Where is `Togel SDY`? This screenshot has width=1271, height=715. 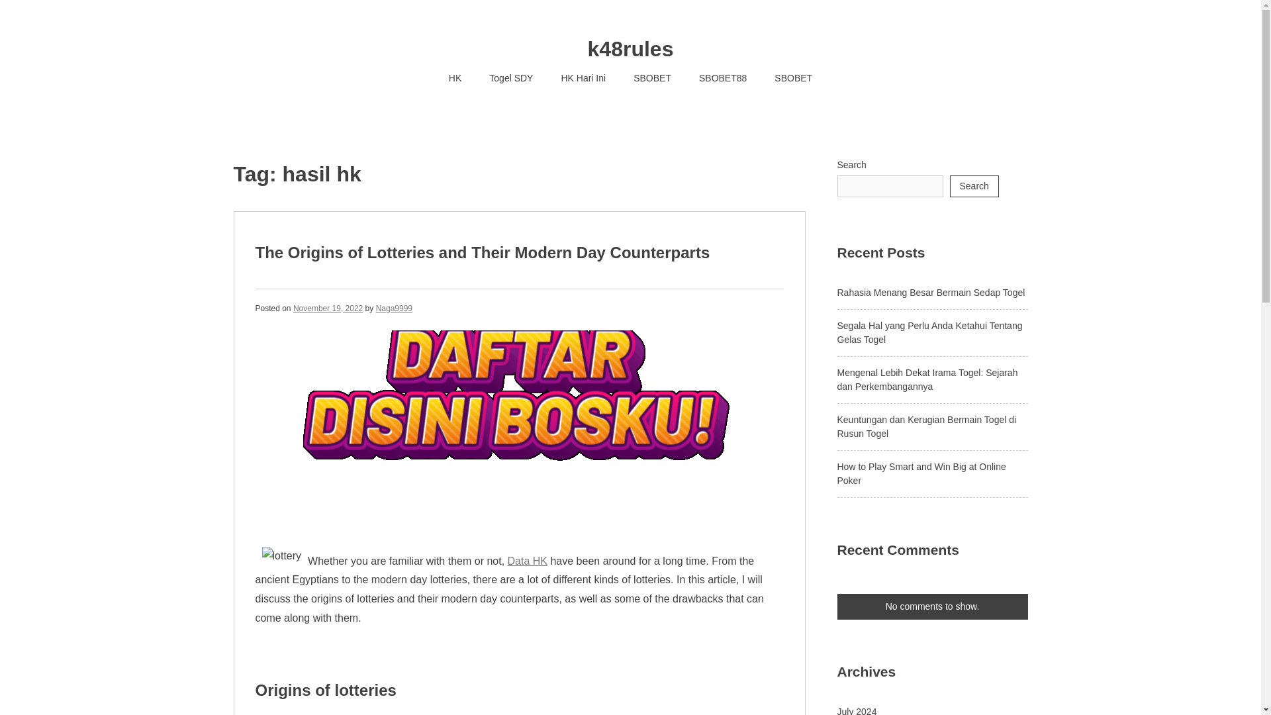 Togel SDY is located at coordinates (511, 78).